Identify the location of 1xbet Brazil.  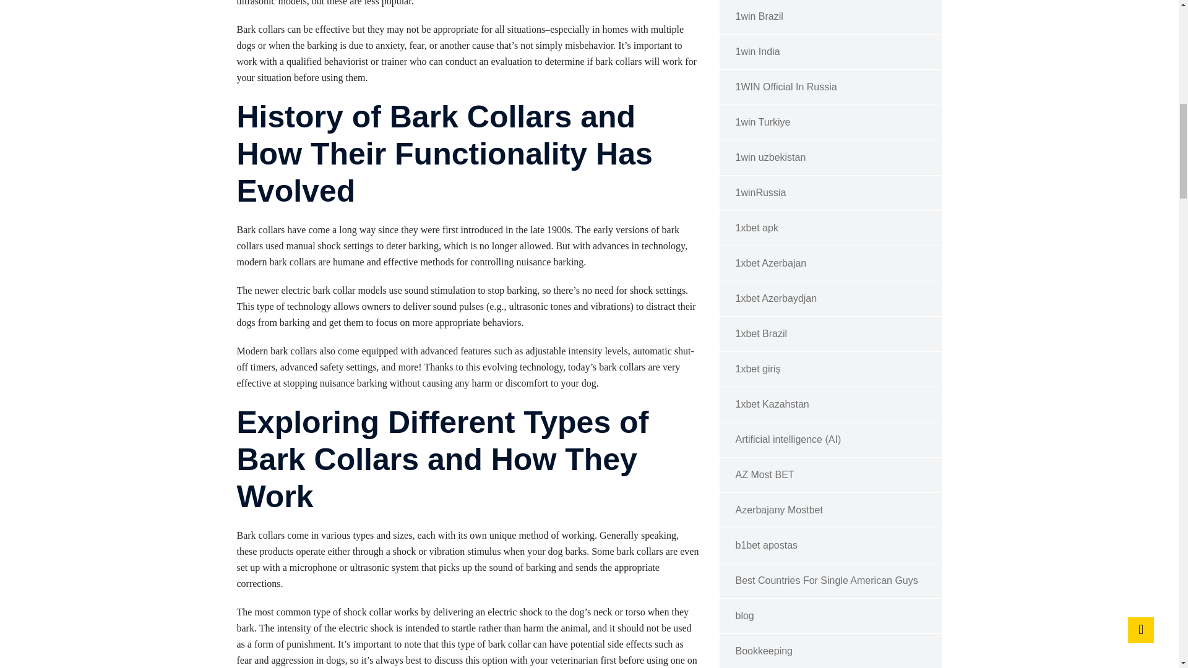
(830, 334).